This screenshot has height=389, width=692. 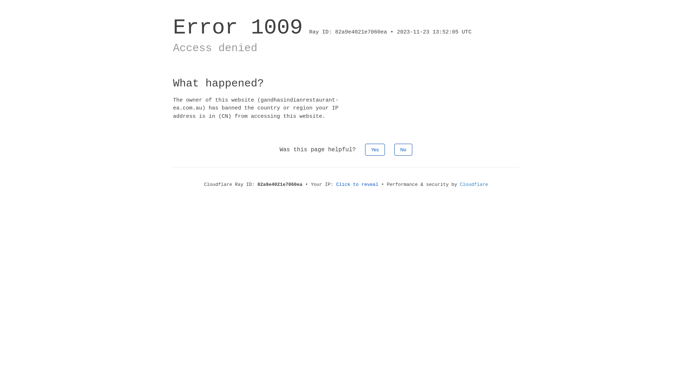 What do you see at coordinates (404, 150) in the screenshot?
I see `No` at bounding box center [404, 150].